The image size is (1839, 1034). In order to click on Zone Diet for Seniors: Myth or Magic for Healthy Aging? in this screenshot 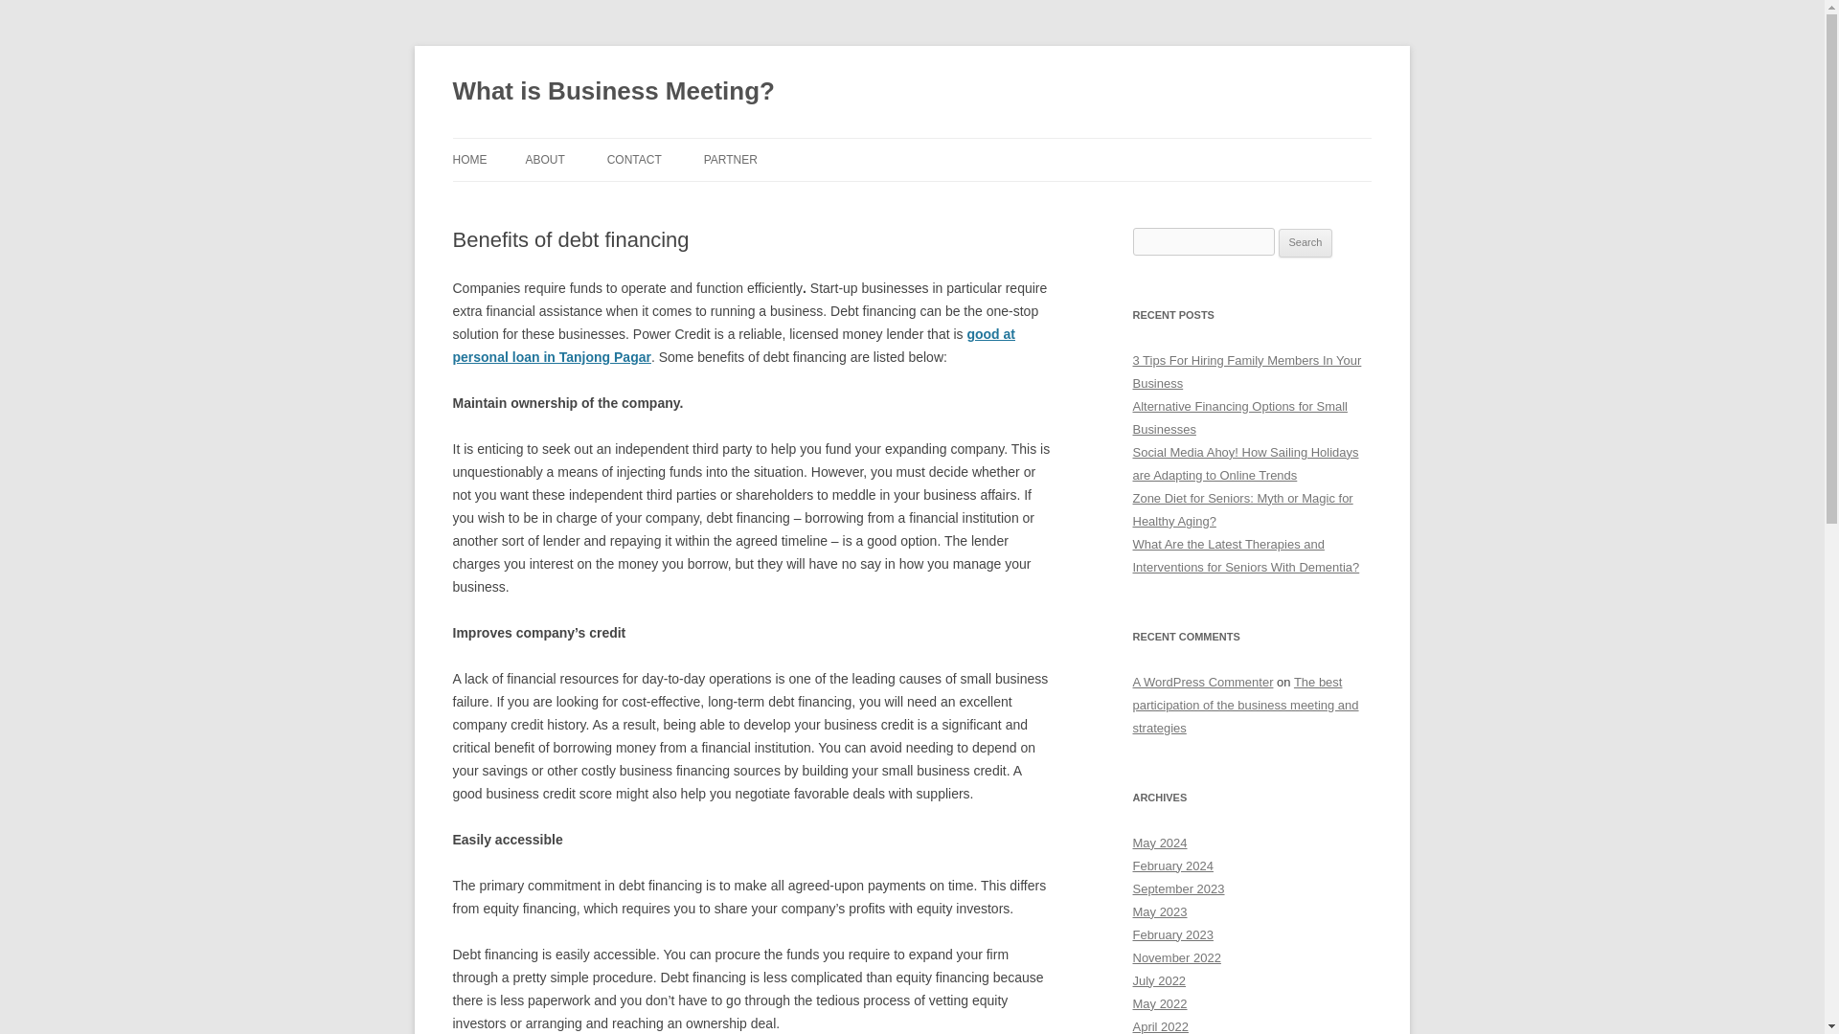, I will do `click(1241, 509)`.